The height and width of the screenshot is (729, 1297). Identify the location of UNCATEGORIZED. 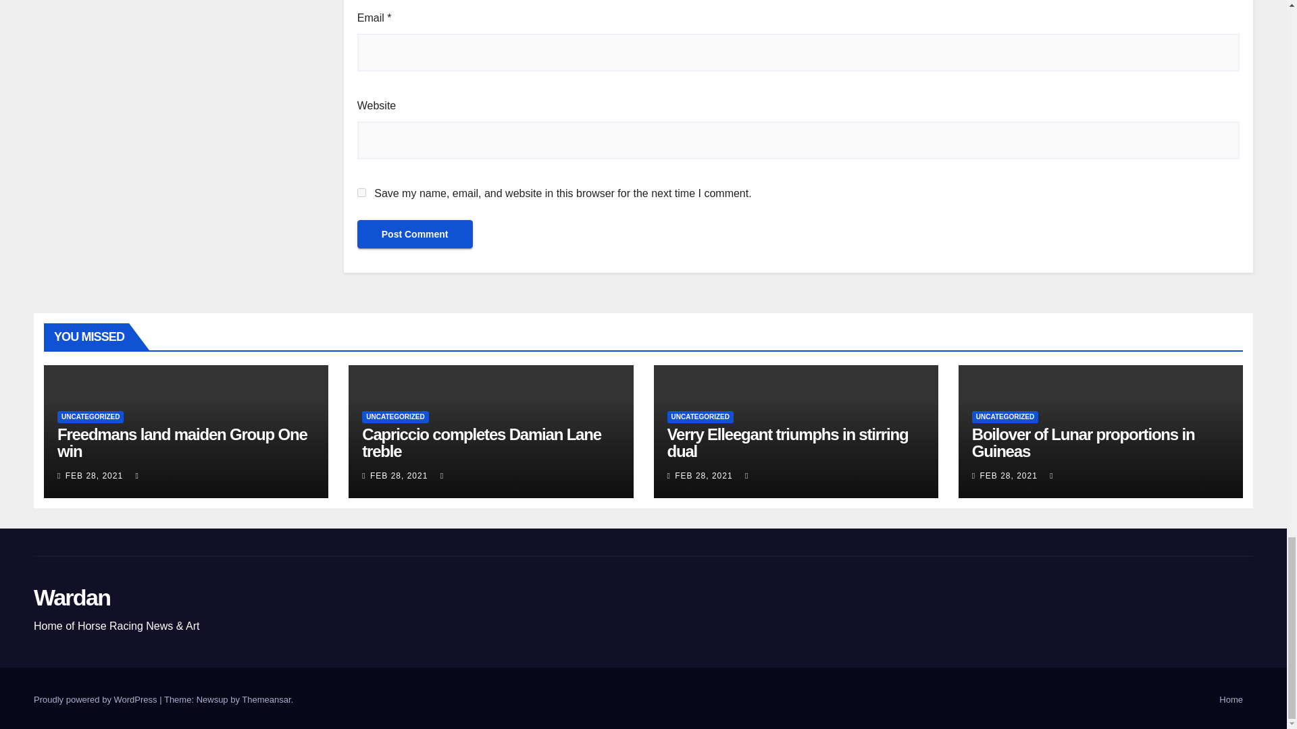
(395, 417).